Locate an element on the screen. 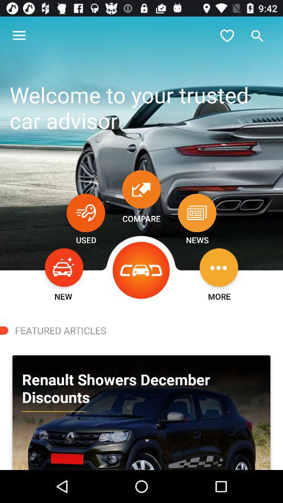 The height and width of the screenshot is (503, 283). select item below welcome to your icon is located at coordinates (197, 213).